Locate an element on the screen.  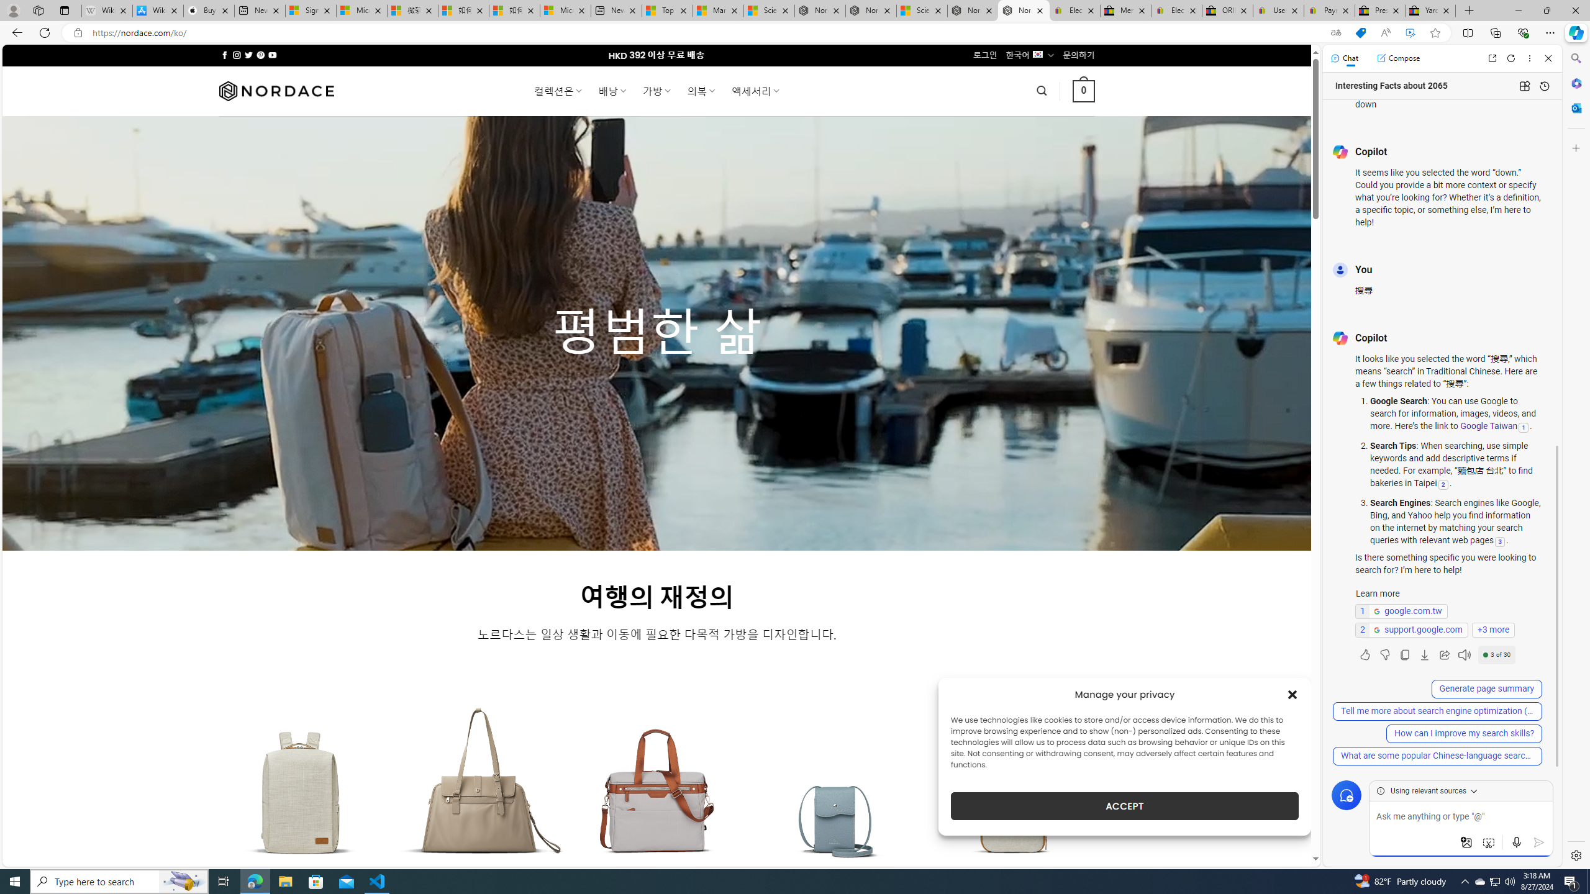
This site has coupons! Shopping in Microsoft Edge is located at coordinates (1360, 33).